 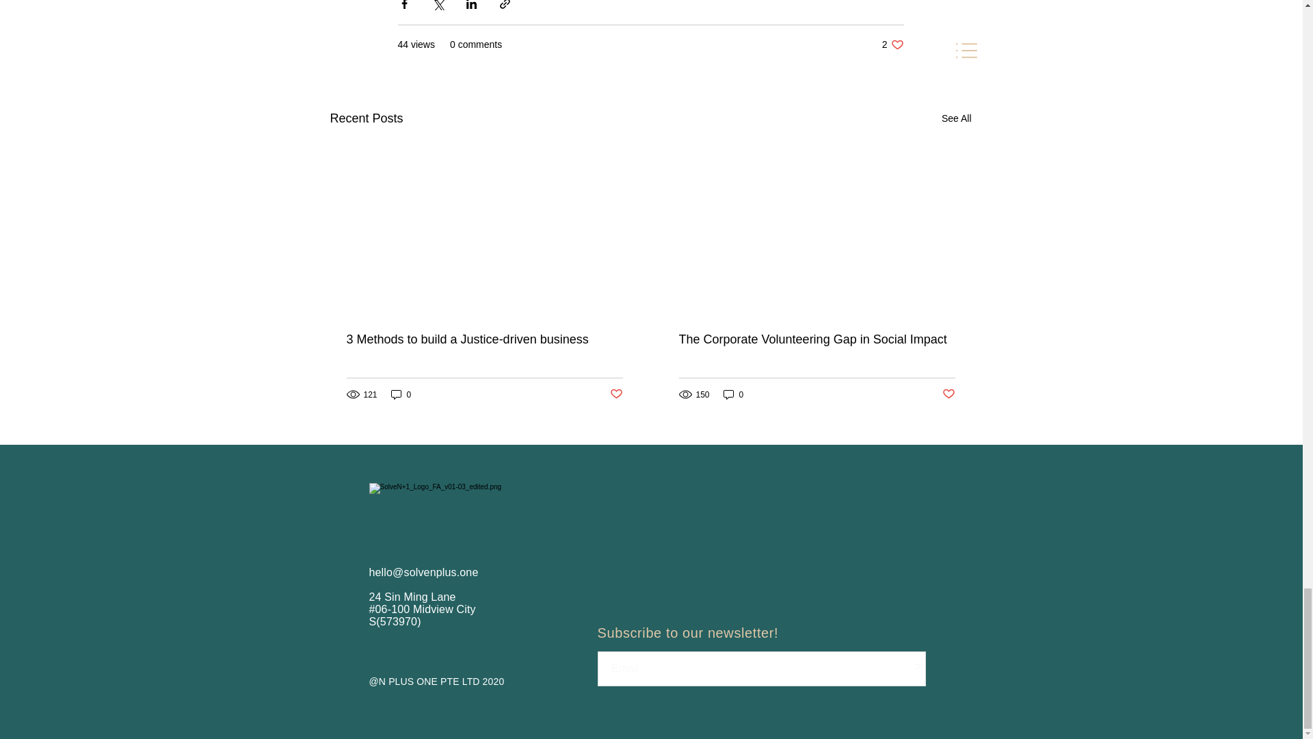 What do you see at coordinates (956, 118) in the screenshot?
I see `Post not marked as liked` at bounding box center [956, 118].